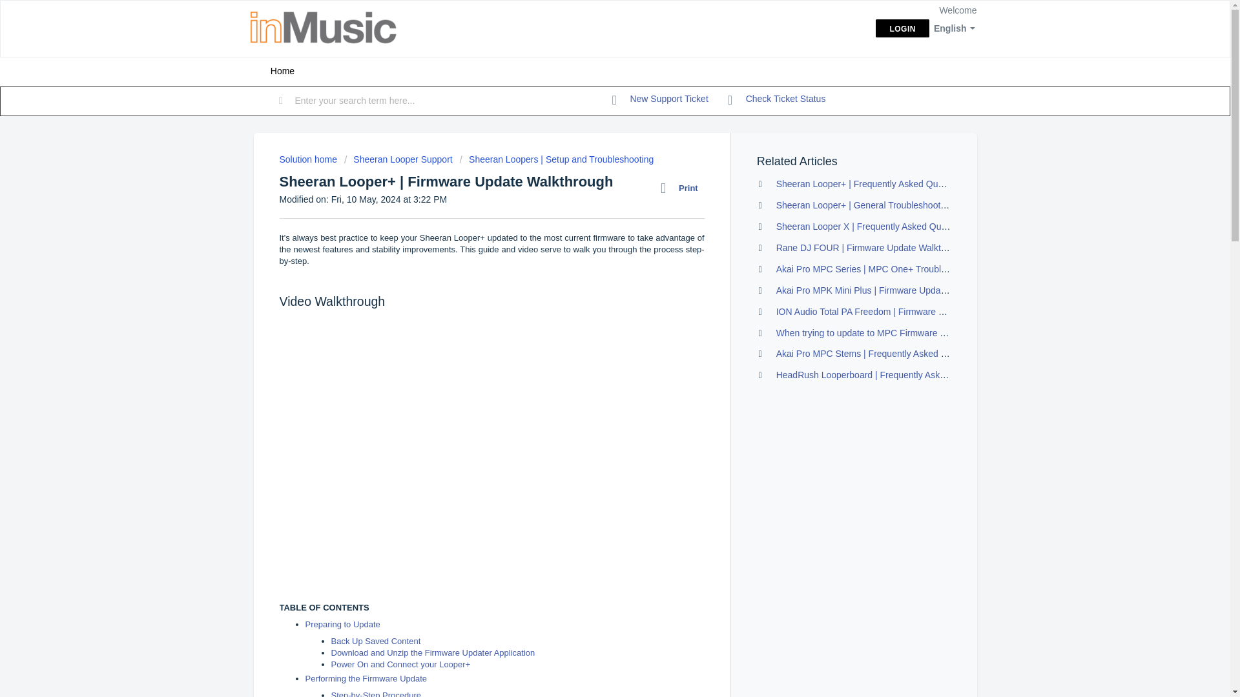 Image resolution: width=1240 pixels, height=697 pixels. I want to click on Download and Unzip the Firmware Updater Application, so click(433, 653).